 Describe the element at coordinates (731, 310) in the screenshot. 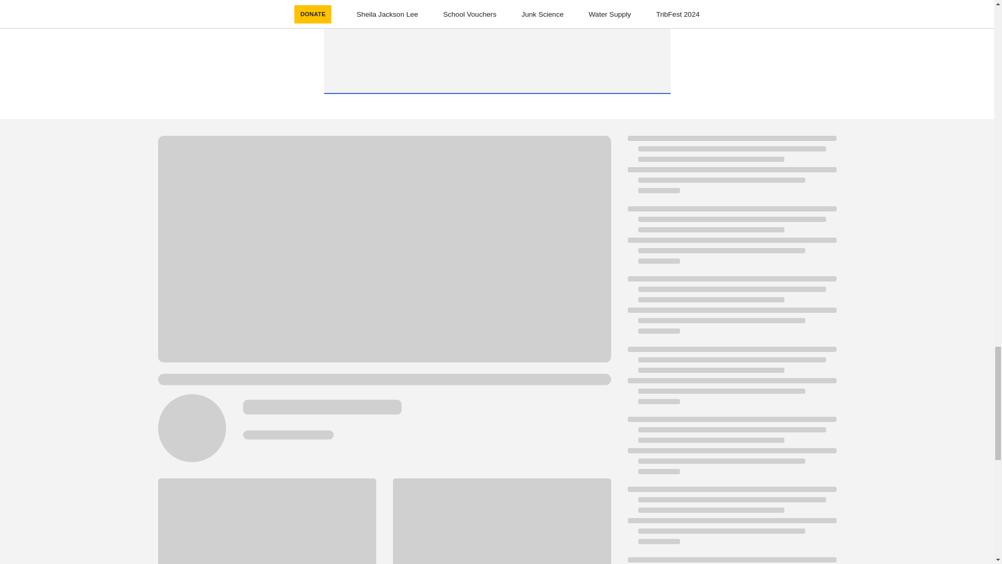

I see `Loading indicator` at that location.